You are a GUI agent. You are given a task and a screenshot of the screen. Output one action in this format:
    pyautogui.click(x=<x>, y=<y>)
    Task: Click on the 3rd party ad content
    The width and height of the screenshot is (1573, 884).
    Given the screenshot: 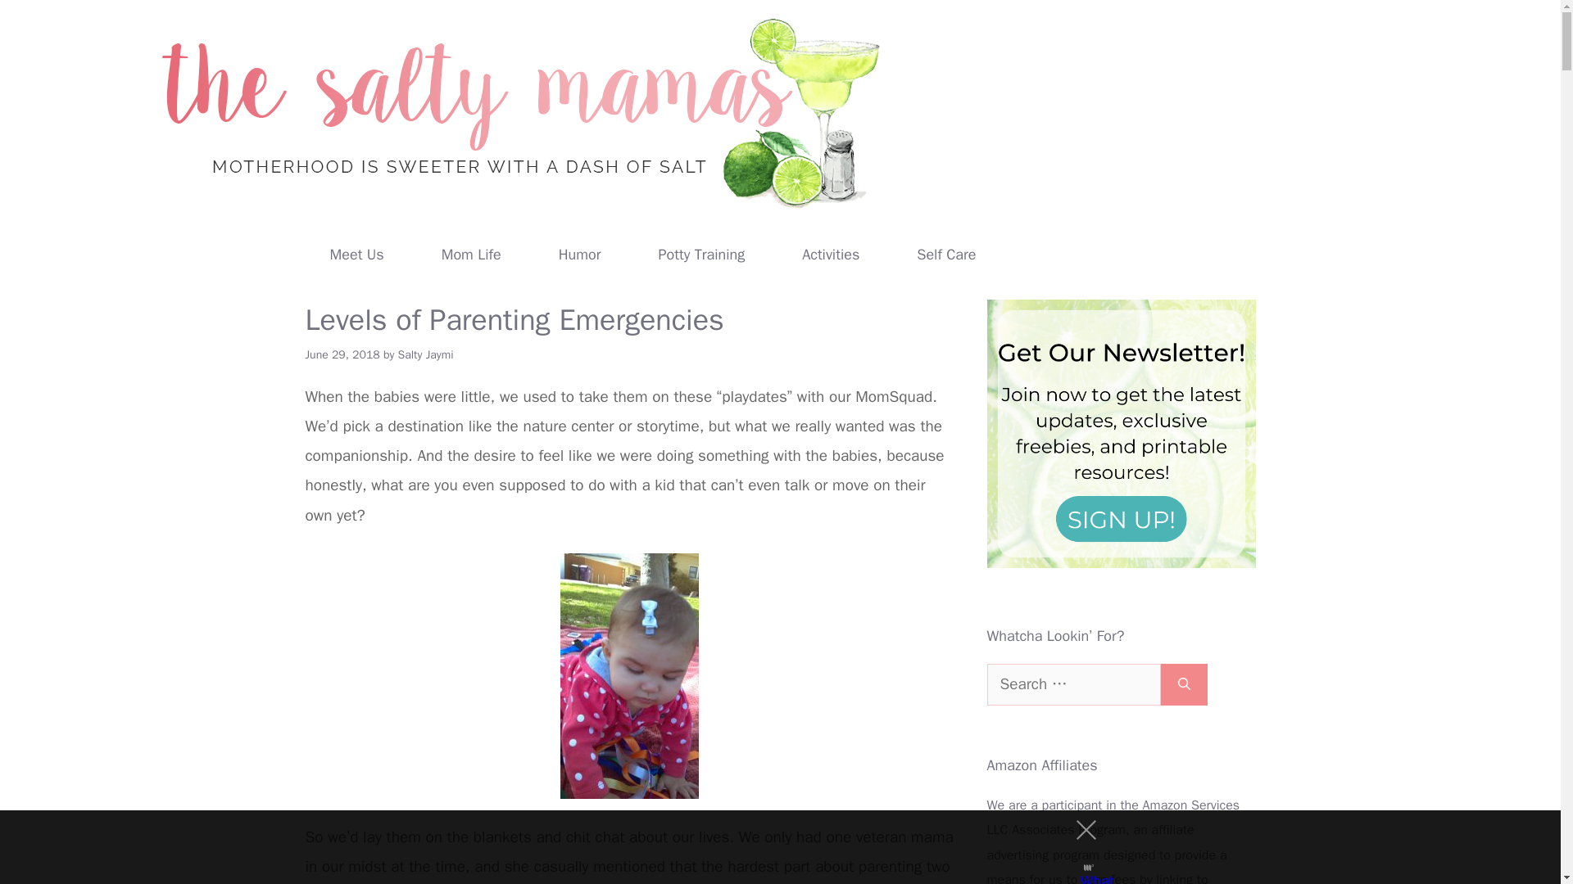 What is the action you would take?
    pyautogui.click(x=765, y=847)
    